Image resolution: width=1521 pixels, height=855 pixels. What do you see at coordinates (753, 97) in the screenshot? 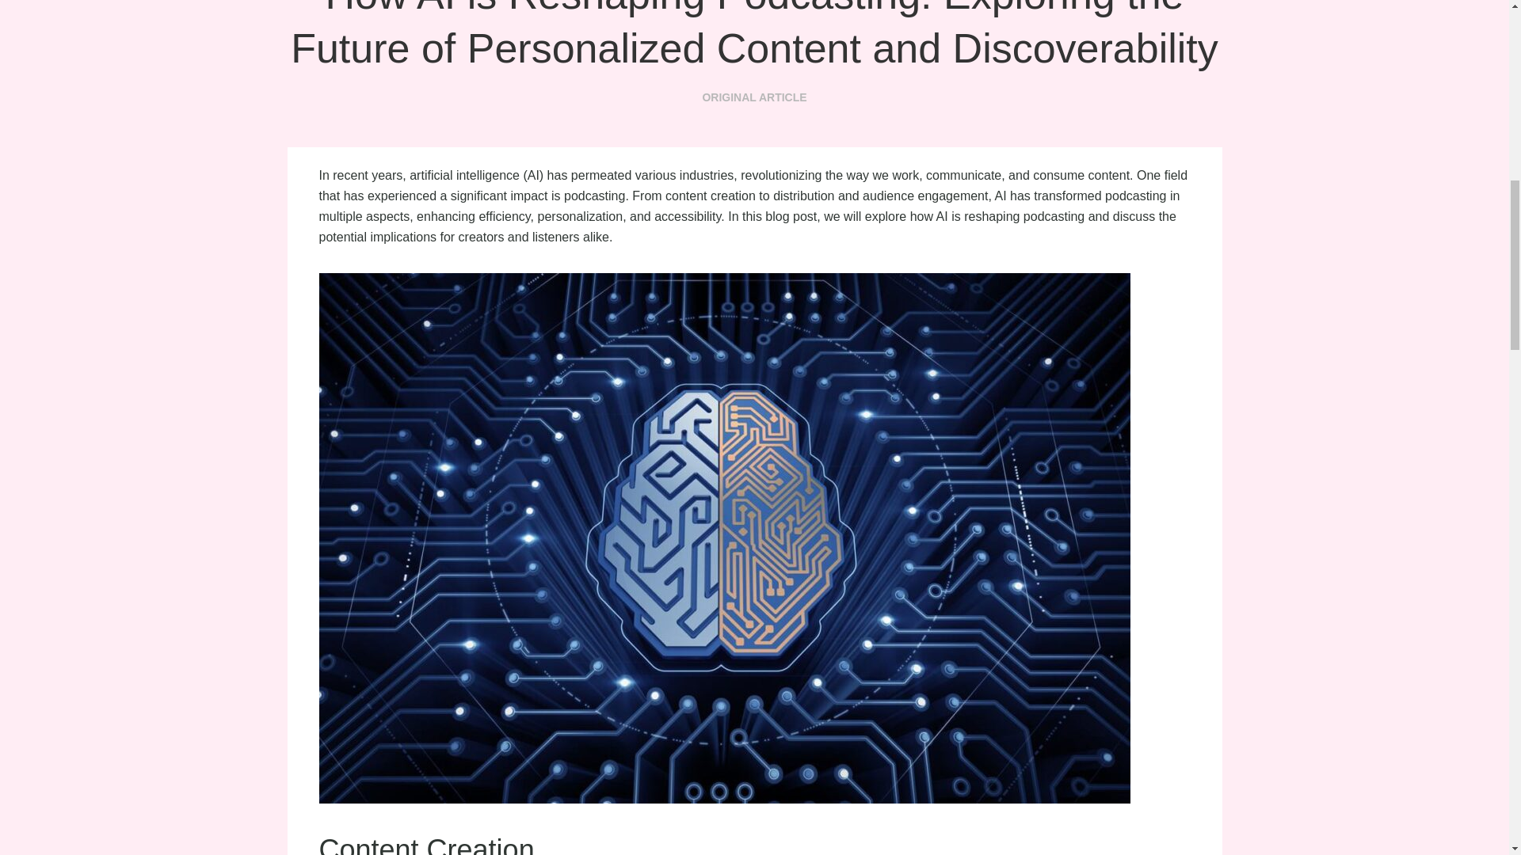
I see `ORIGINAL ARTICLE` at bounding box center [753, 97].